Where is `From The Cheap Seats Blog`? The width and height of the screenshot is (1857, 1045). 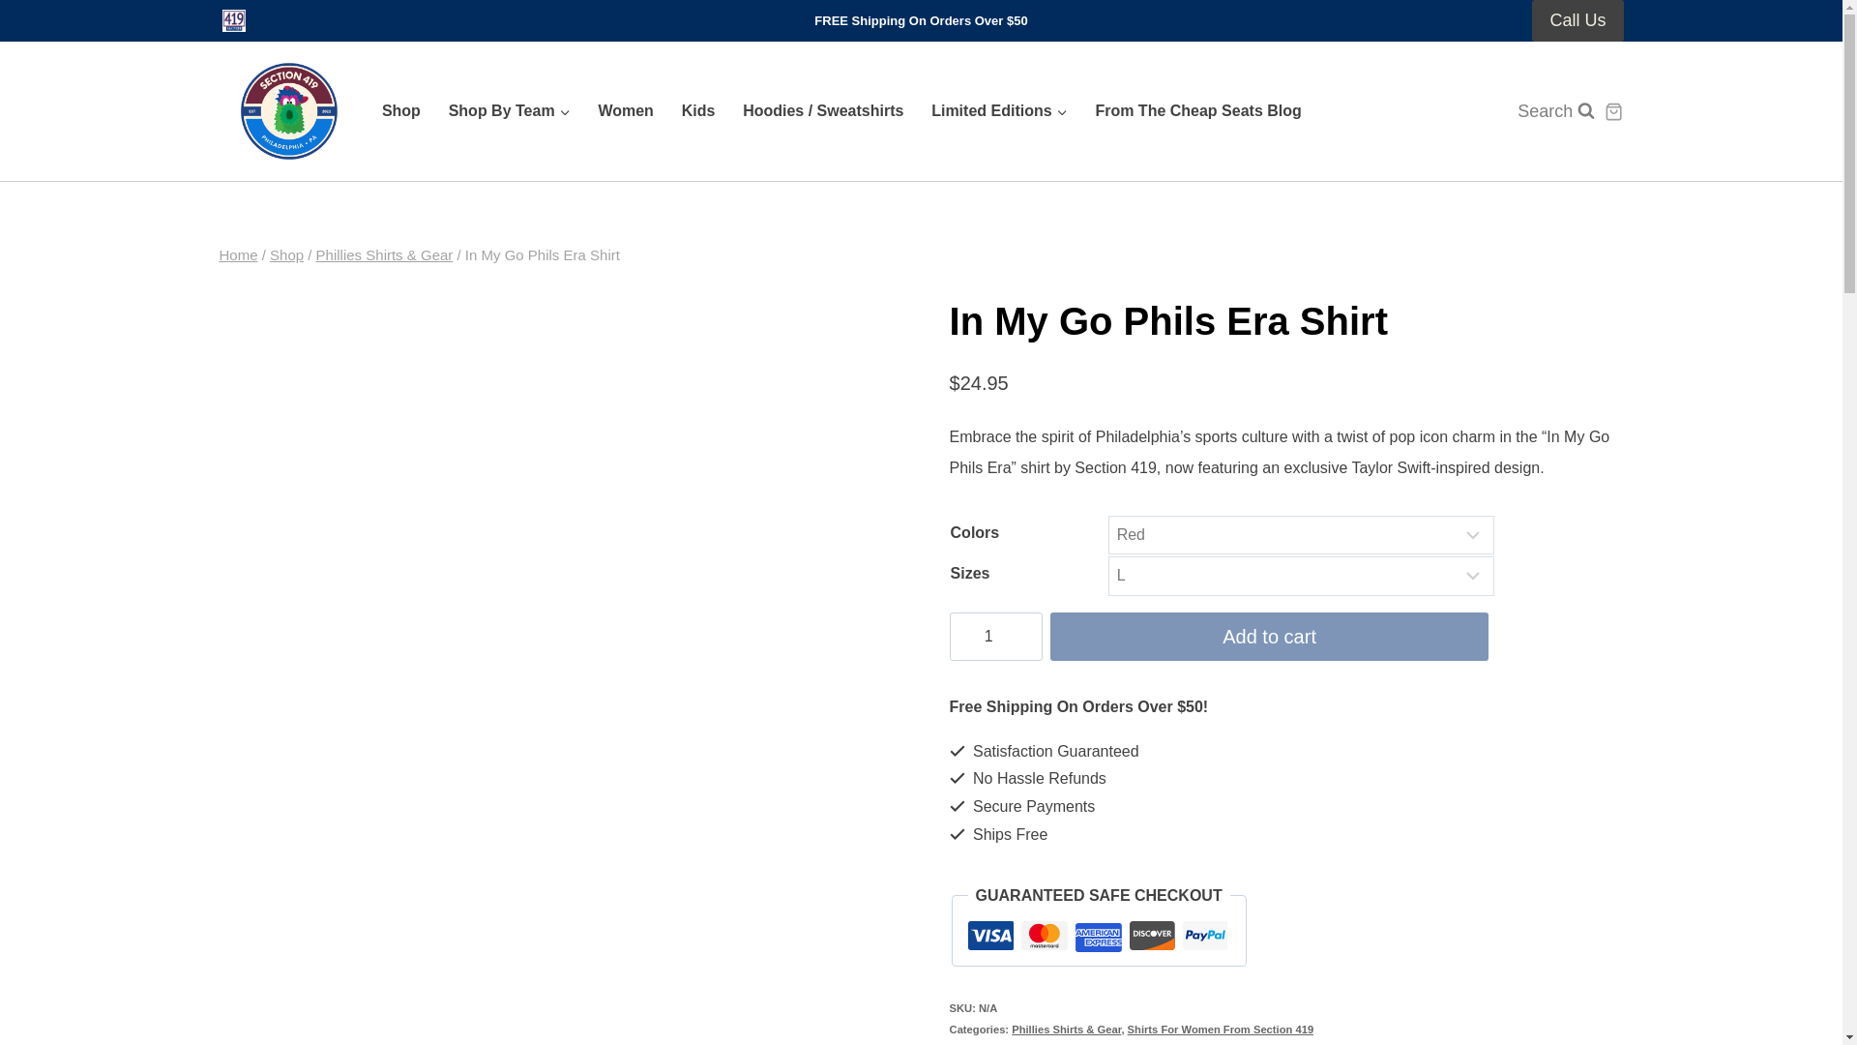 From The Cheap Seats Blog is located at coordinates (1197, 110).